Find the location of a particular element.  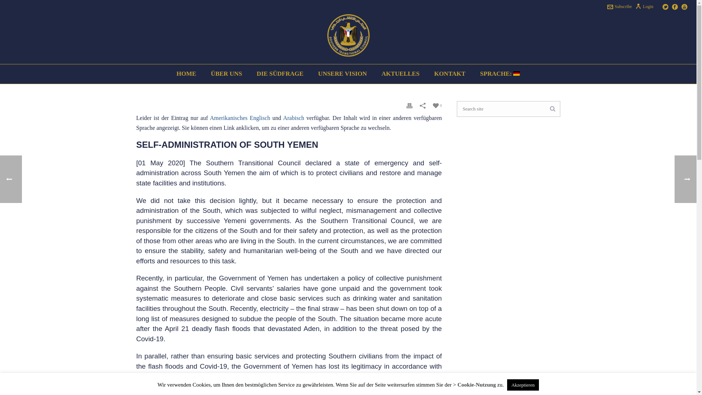

SPRACHE:  is located at coordinates (499, 74).